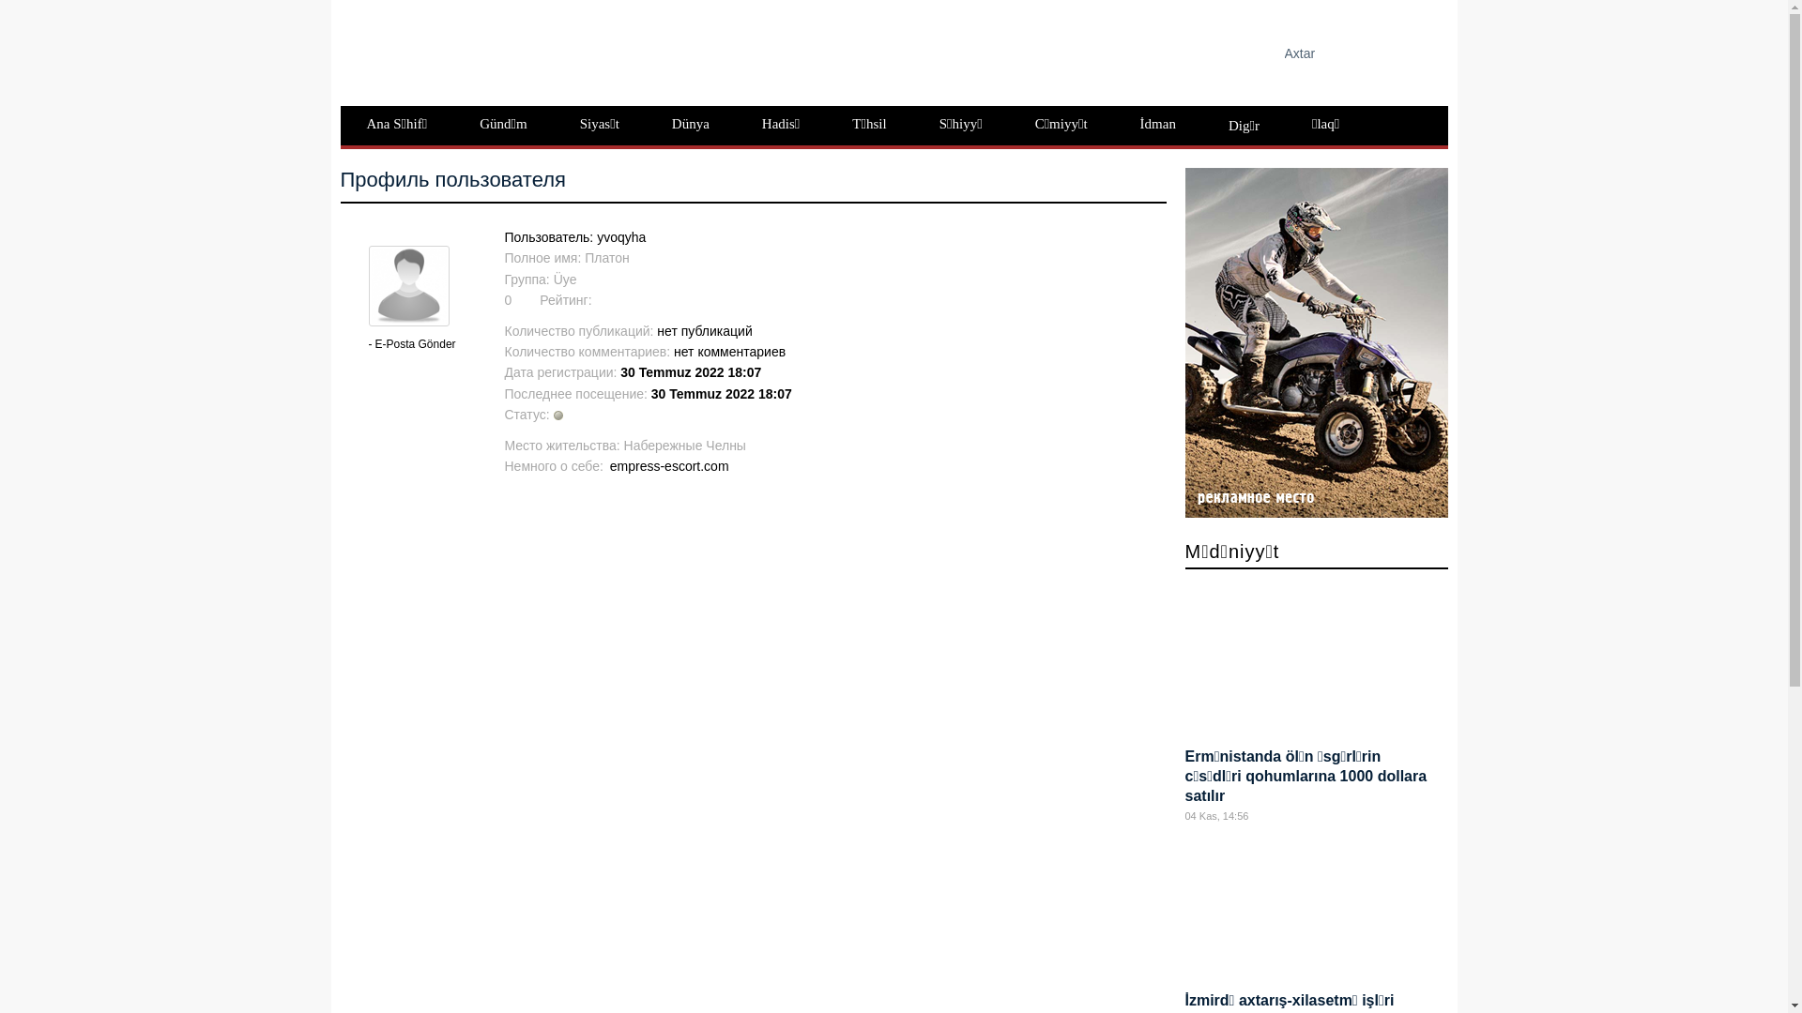  Describe the element at coordinates (1402, 53) in the screenshot. I see `Axtar` at that location.